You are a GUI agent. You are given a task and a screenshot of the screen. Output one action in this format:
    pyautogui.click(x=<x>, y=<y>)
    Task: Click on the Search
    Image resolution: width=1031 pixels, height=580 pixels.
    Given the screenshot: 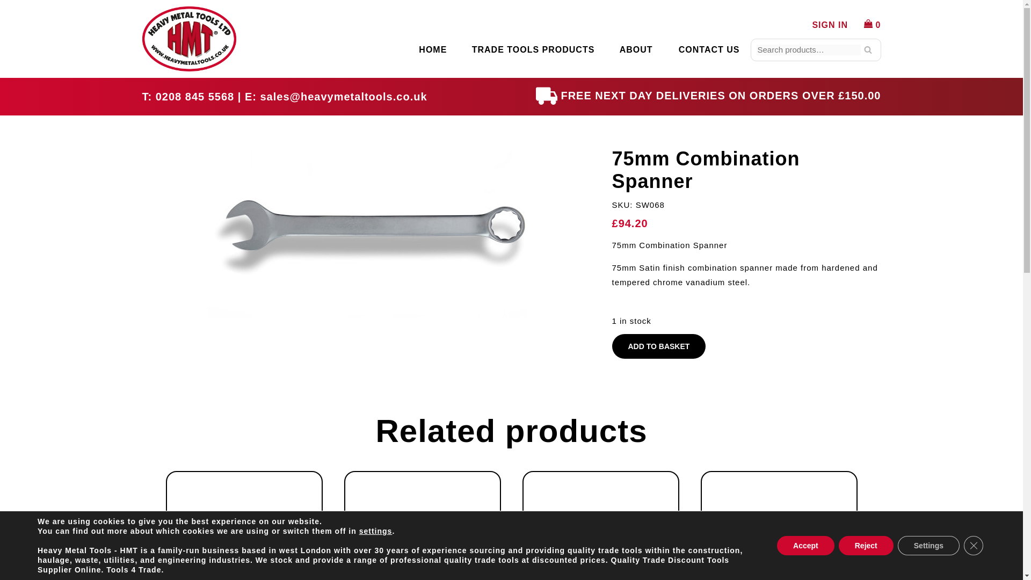 What is the action you would take?
    pyautogui.click(x=867, y=49)
    